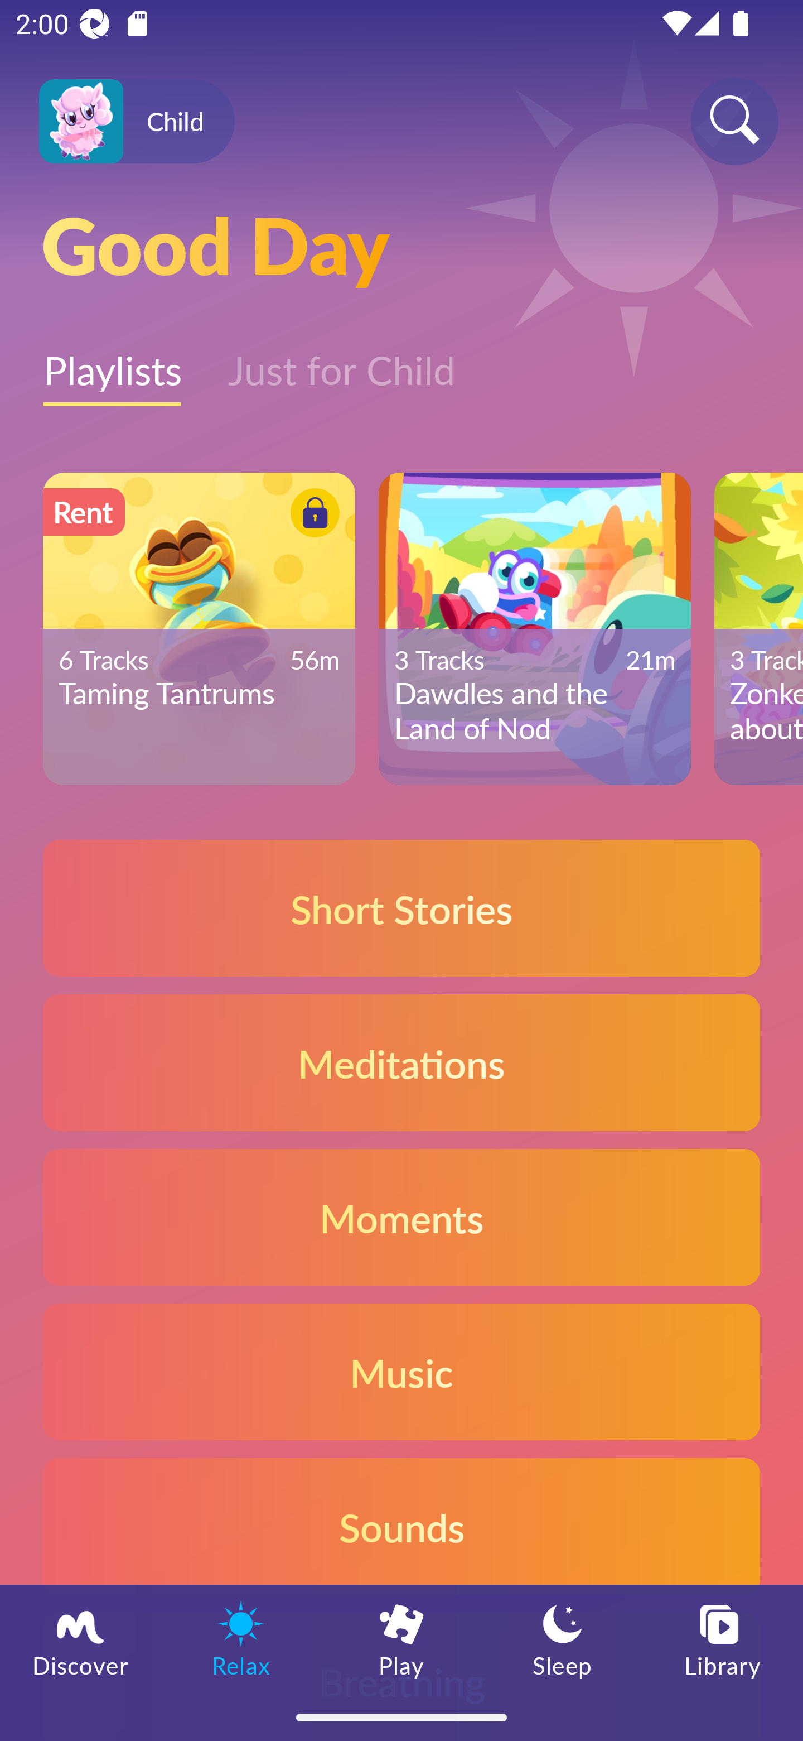 This screenshot has width=803, height=1741. Describe the element at coordinates (401, 1370) in the screenshot. I see `Music` at that location.